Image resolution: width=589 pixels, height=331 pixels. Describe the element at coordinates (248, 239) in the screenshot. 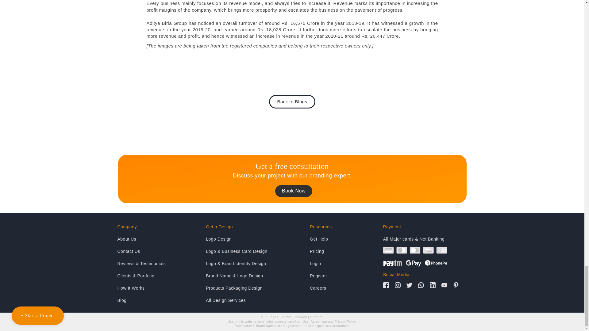

I see `Logo Design` at that location.